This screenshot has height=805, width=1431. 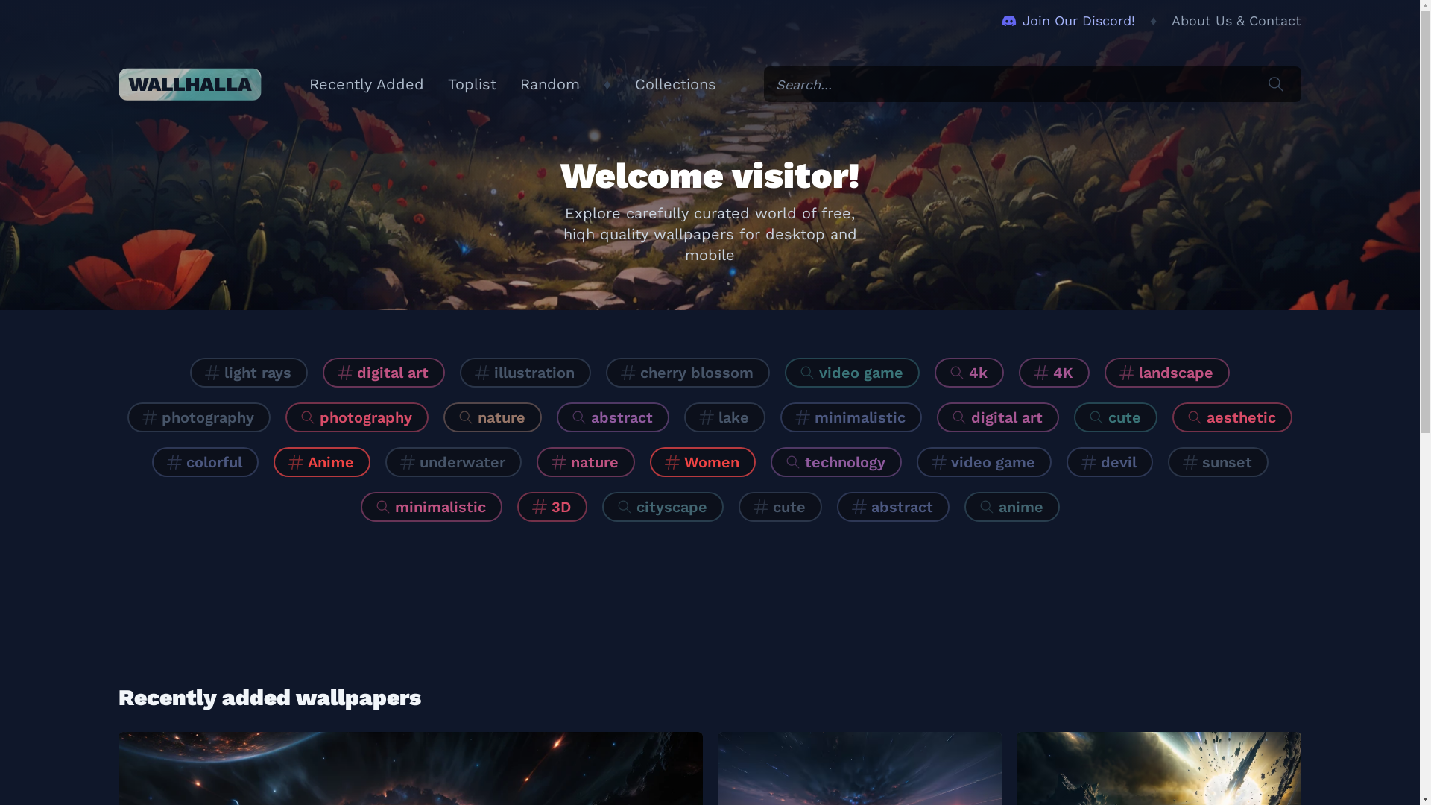 I want to click on Recently Added, so click(x=367, y=84).